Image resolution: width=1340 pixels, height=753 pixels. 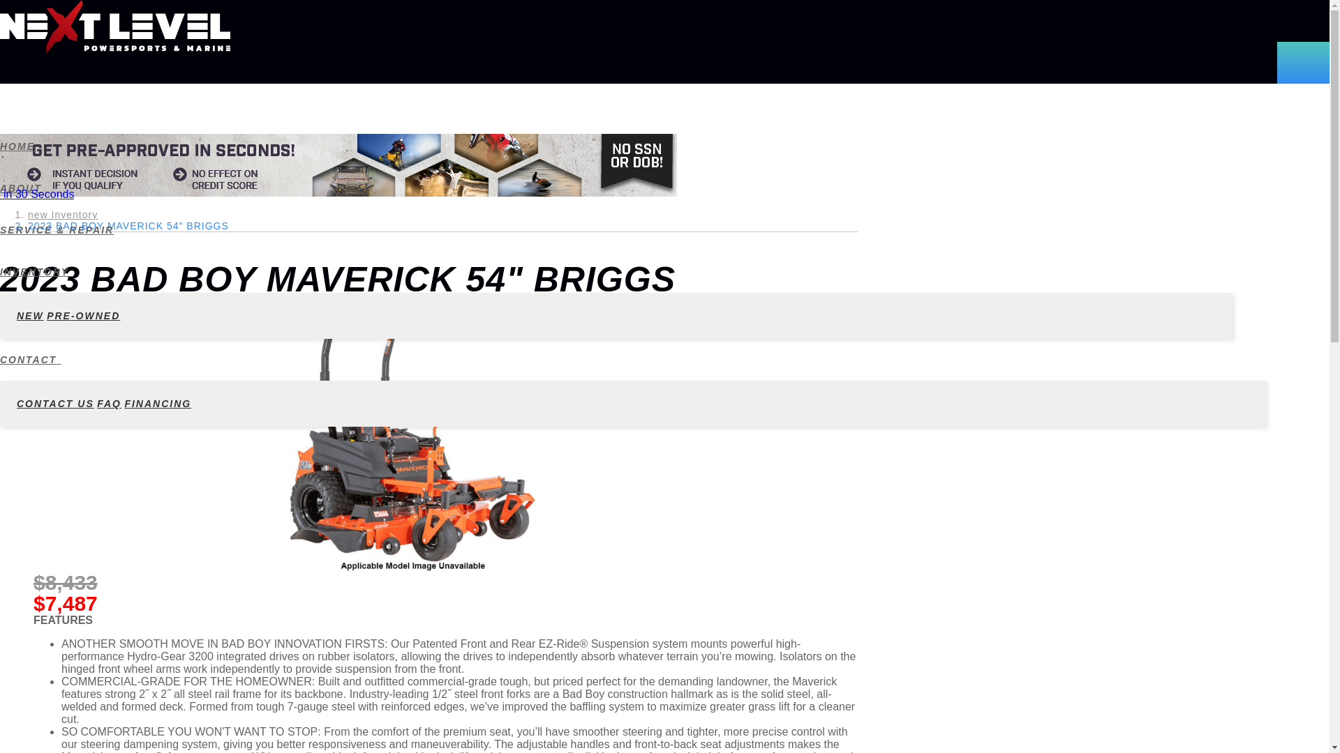 I want to click on NEW, so click(x=30, y=315).